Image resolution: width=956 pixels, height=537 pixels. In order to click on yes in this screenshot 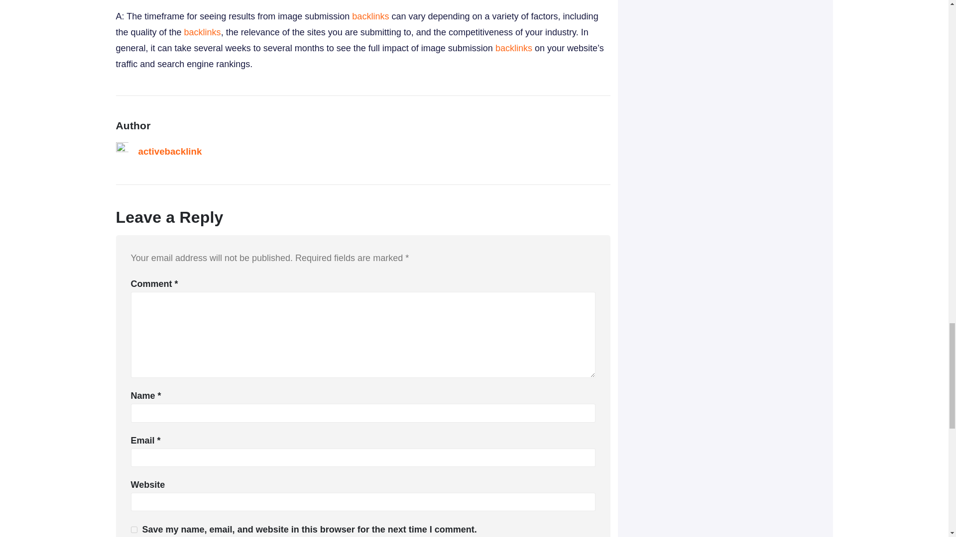, I will do `click(133, 530)`.